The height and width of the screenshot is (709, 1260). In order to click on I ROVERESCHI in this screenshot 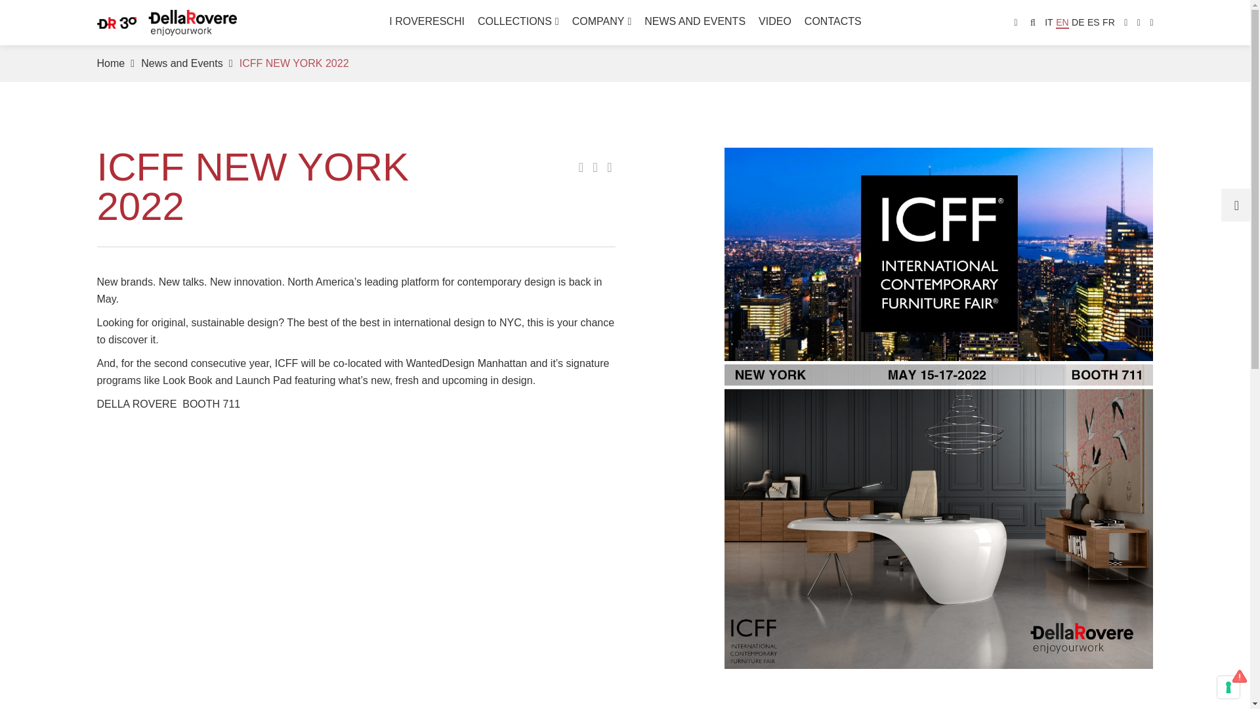, I will do `click(427, 21)`.